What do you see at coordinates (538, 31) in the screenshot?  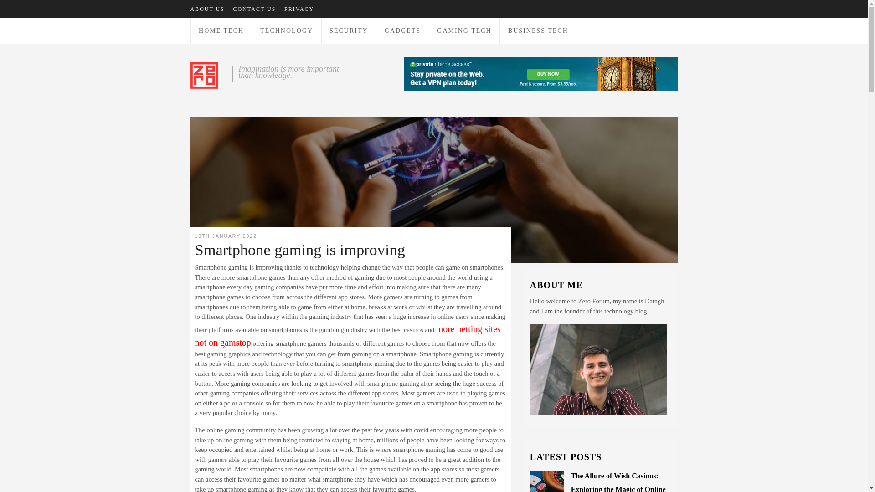 I see `BUSINESS TECH` at bounding box center [538, 31].